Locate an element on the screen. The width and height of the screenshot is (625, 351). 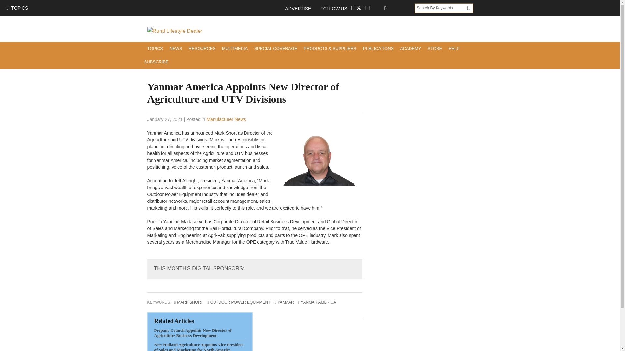
ADVERTISE is located at coordinates (301, 8).